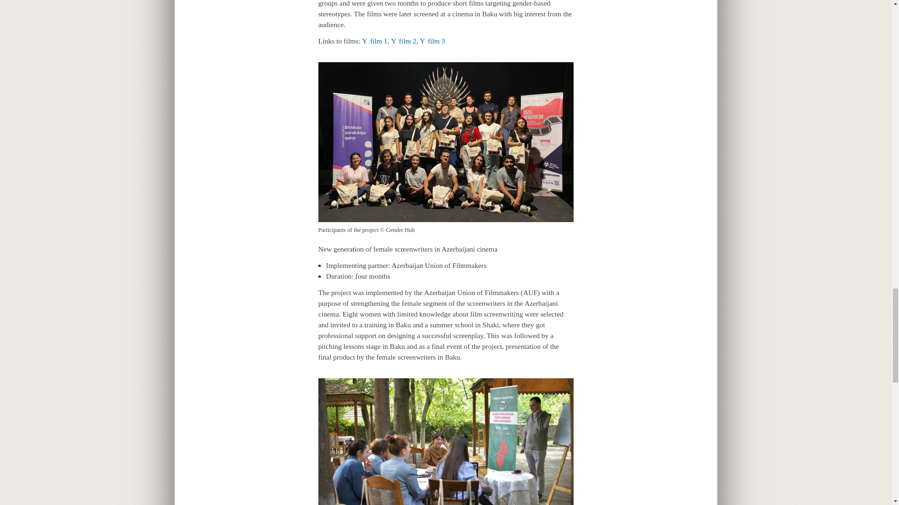  What do you see at coordinates (432, 41) in the screenshot?
I see `External Link` at bounding box center [432, 41].